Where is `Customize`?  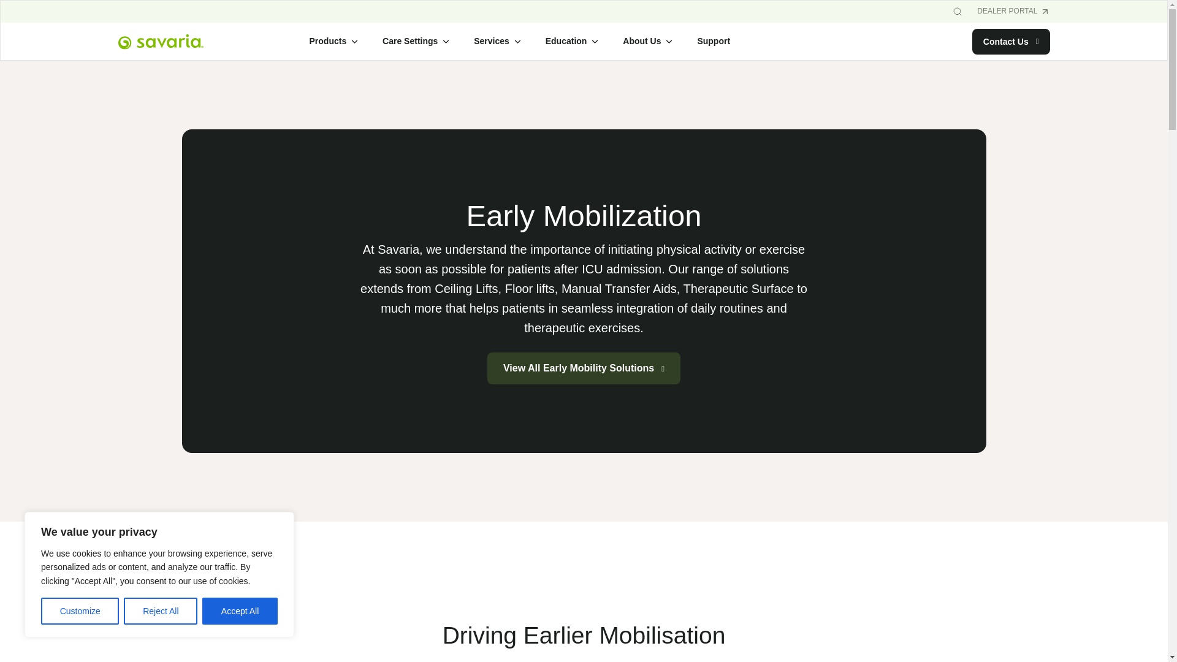 Customize is located at coordinates (80, 611).